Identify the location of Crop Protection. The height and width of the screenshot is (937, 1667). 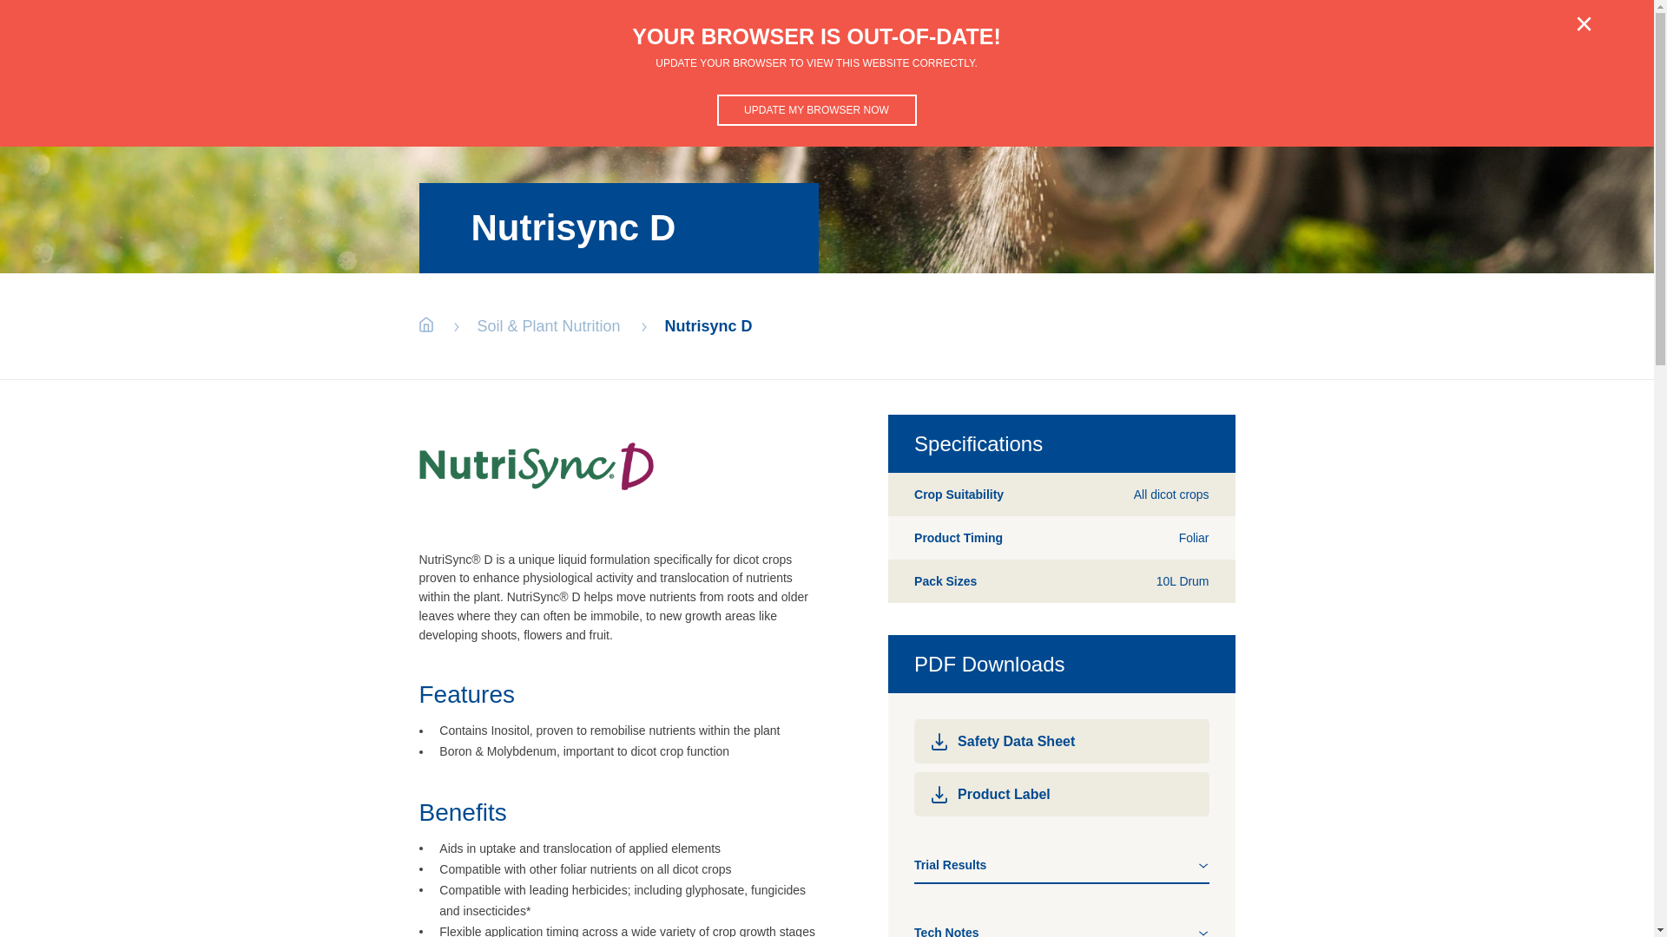
(1064, 43).